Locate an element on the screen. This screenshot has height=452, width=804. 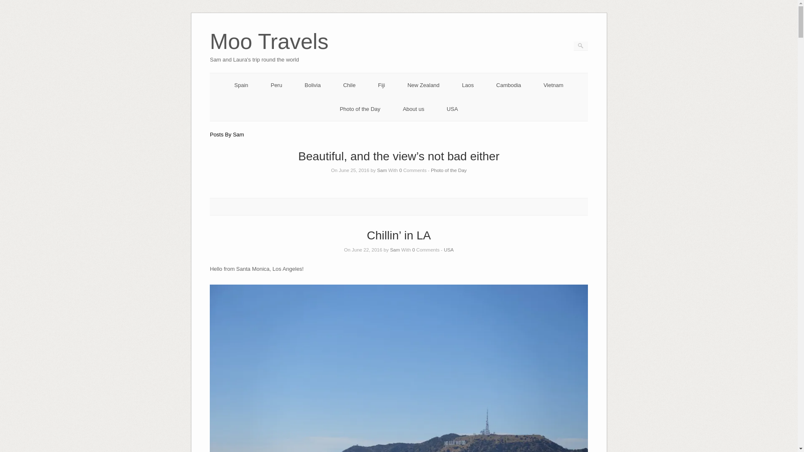
Vietnam is located at coordinates (553, 85).